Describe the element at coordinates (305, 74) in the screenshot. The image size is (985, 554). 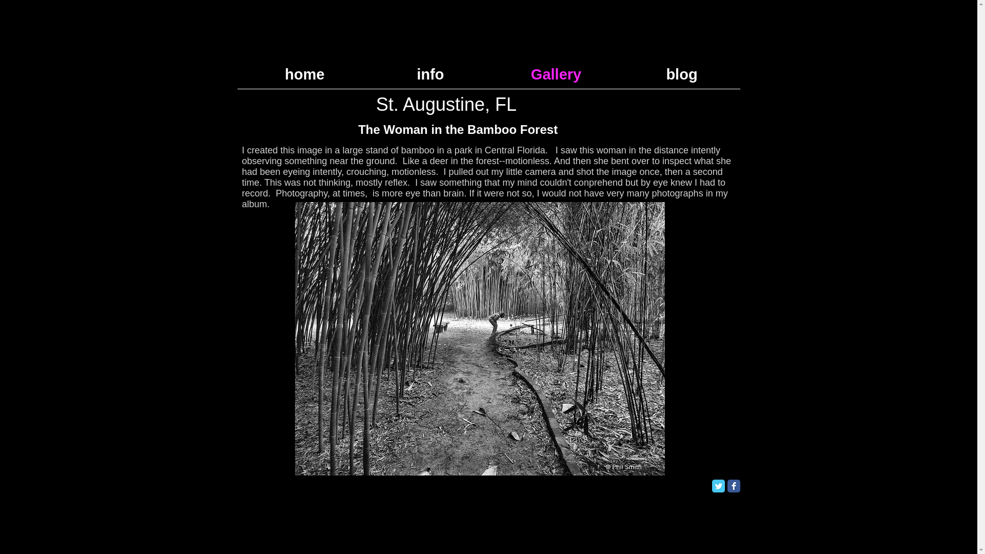
I see `home` at that location.